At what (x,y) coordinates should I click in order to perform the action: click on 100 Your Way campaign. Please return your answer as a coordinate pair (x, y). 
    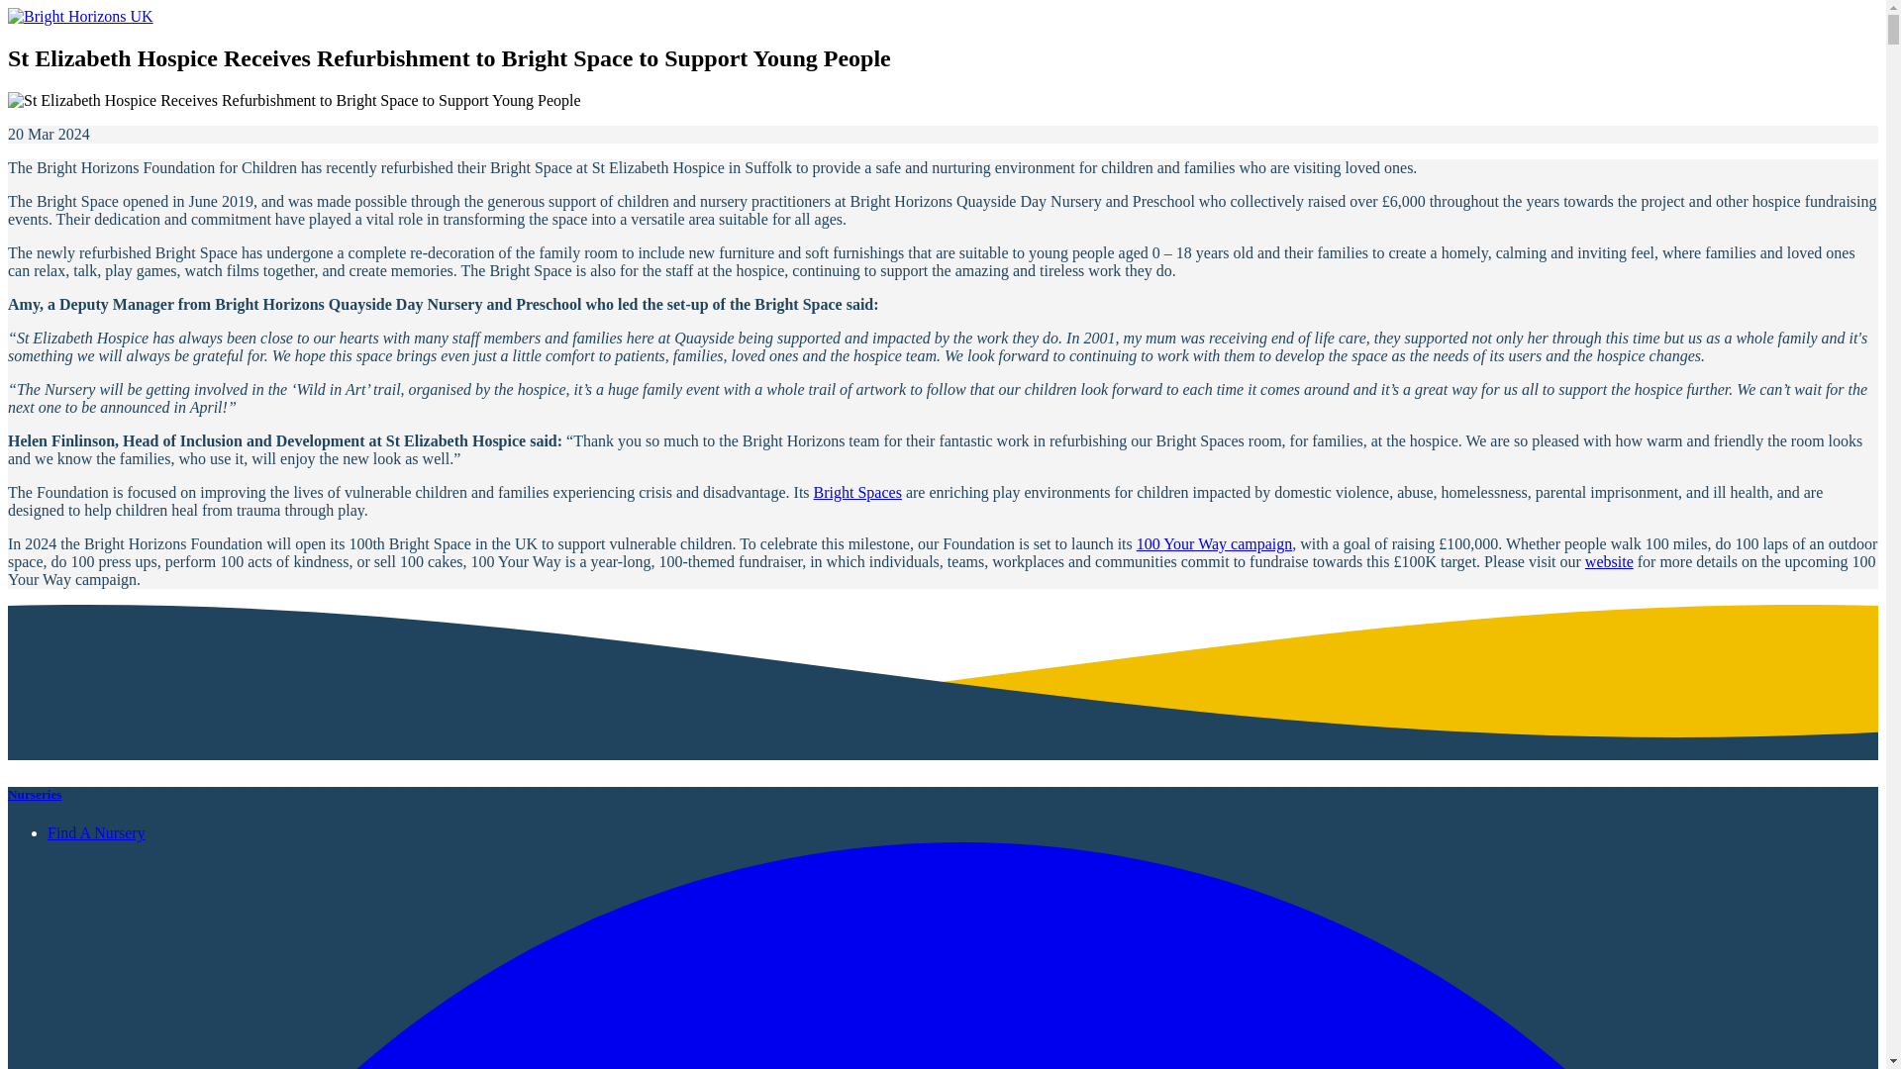
    Looking at the image, I should click on (1214, 544).